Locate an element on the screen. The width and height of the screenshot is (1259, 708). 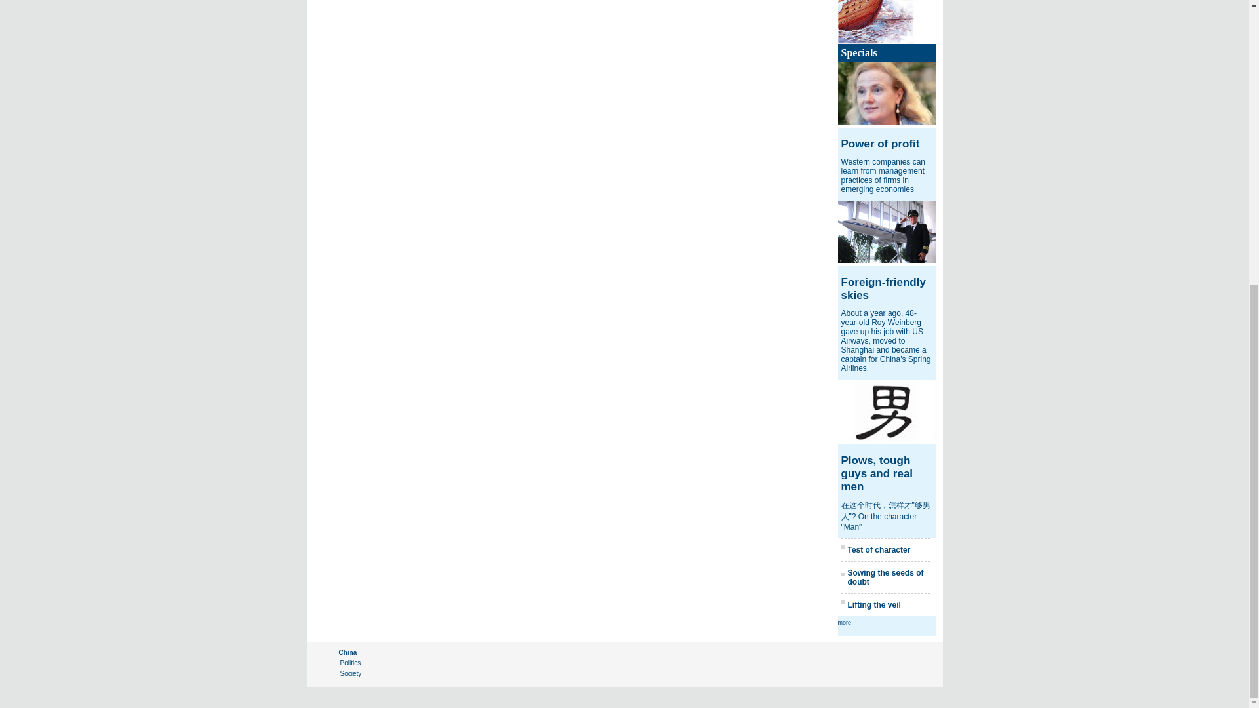
Foreign-friendly skies is located at coordinates (883, 288).